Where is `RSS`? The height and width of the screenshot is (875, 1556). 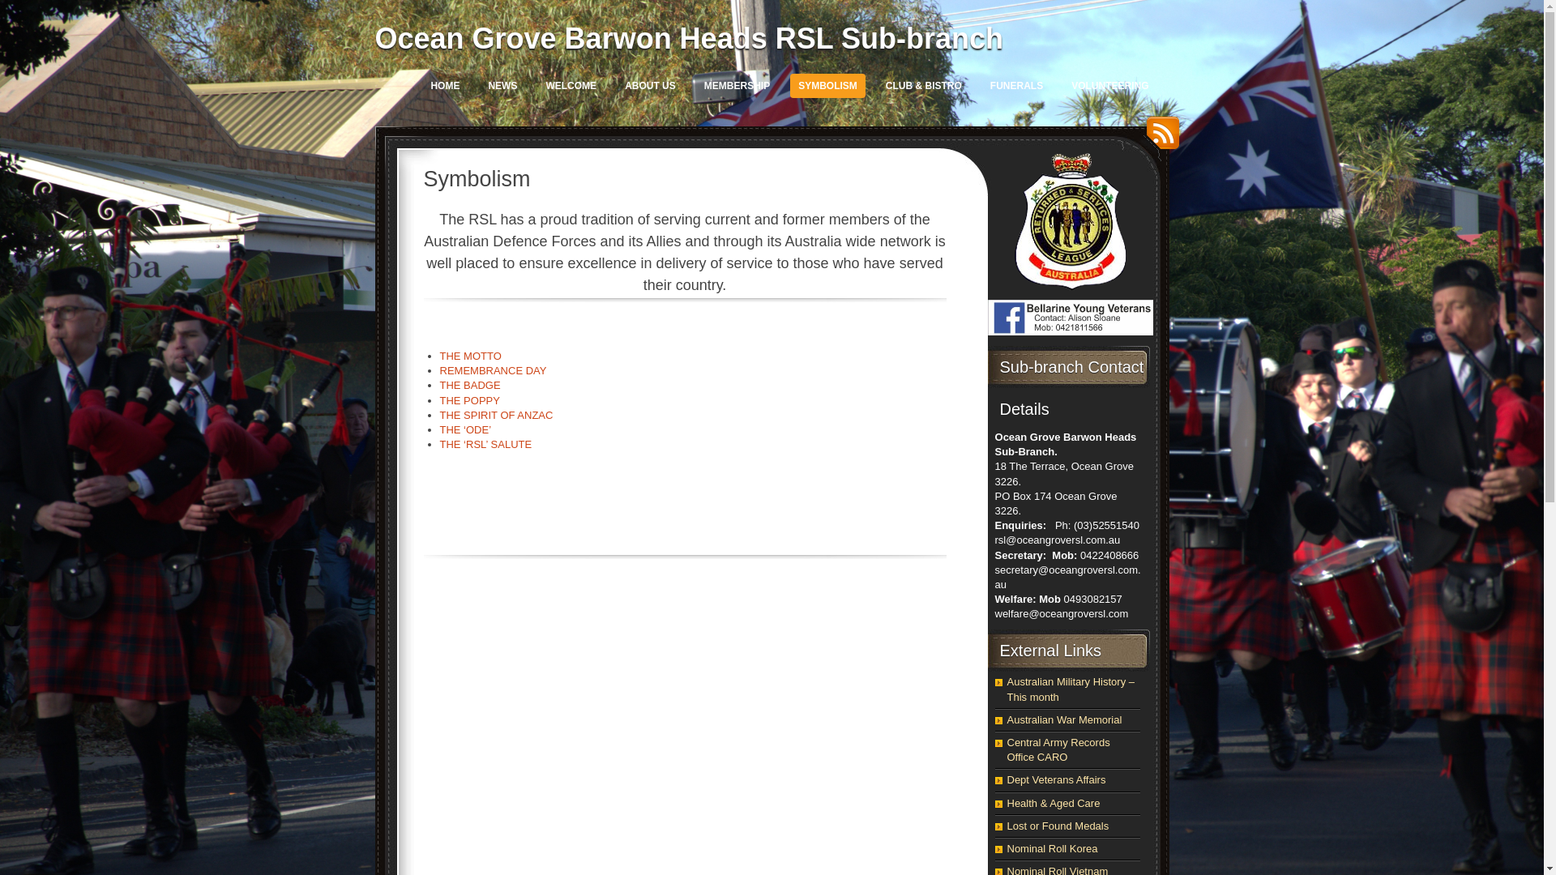 RSS is located at coordinates (1158, 139).